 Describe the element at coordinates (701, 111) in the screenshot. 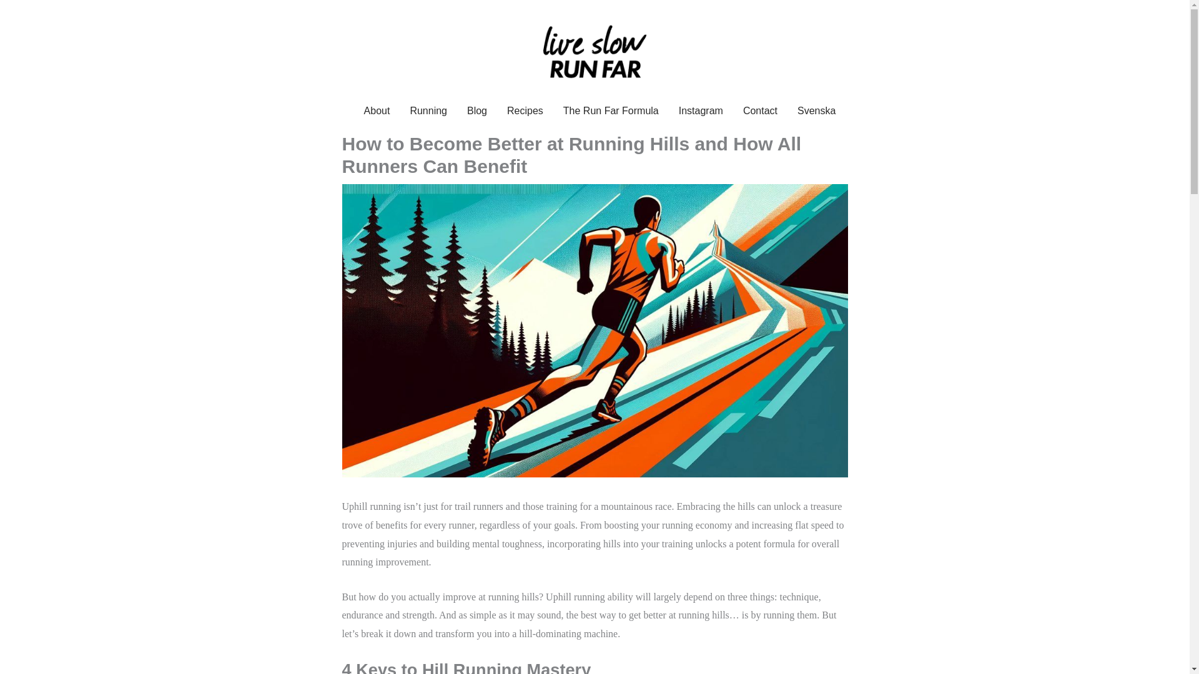

I see `Instagram` at that location.